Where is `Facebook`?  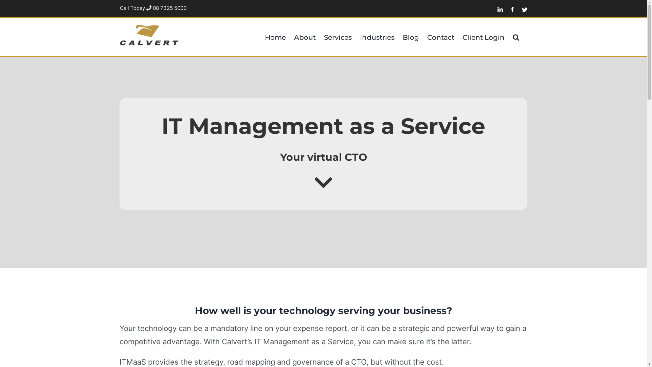 Facebook is located at coordinates (512, 10).